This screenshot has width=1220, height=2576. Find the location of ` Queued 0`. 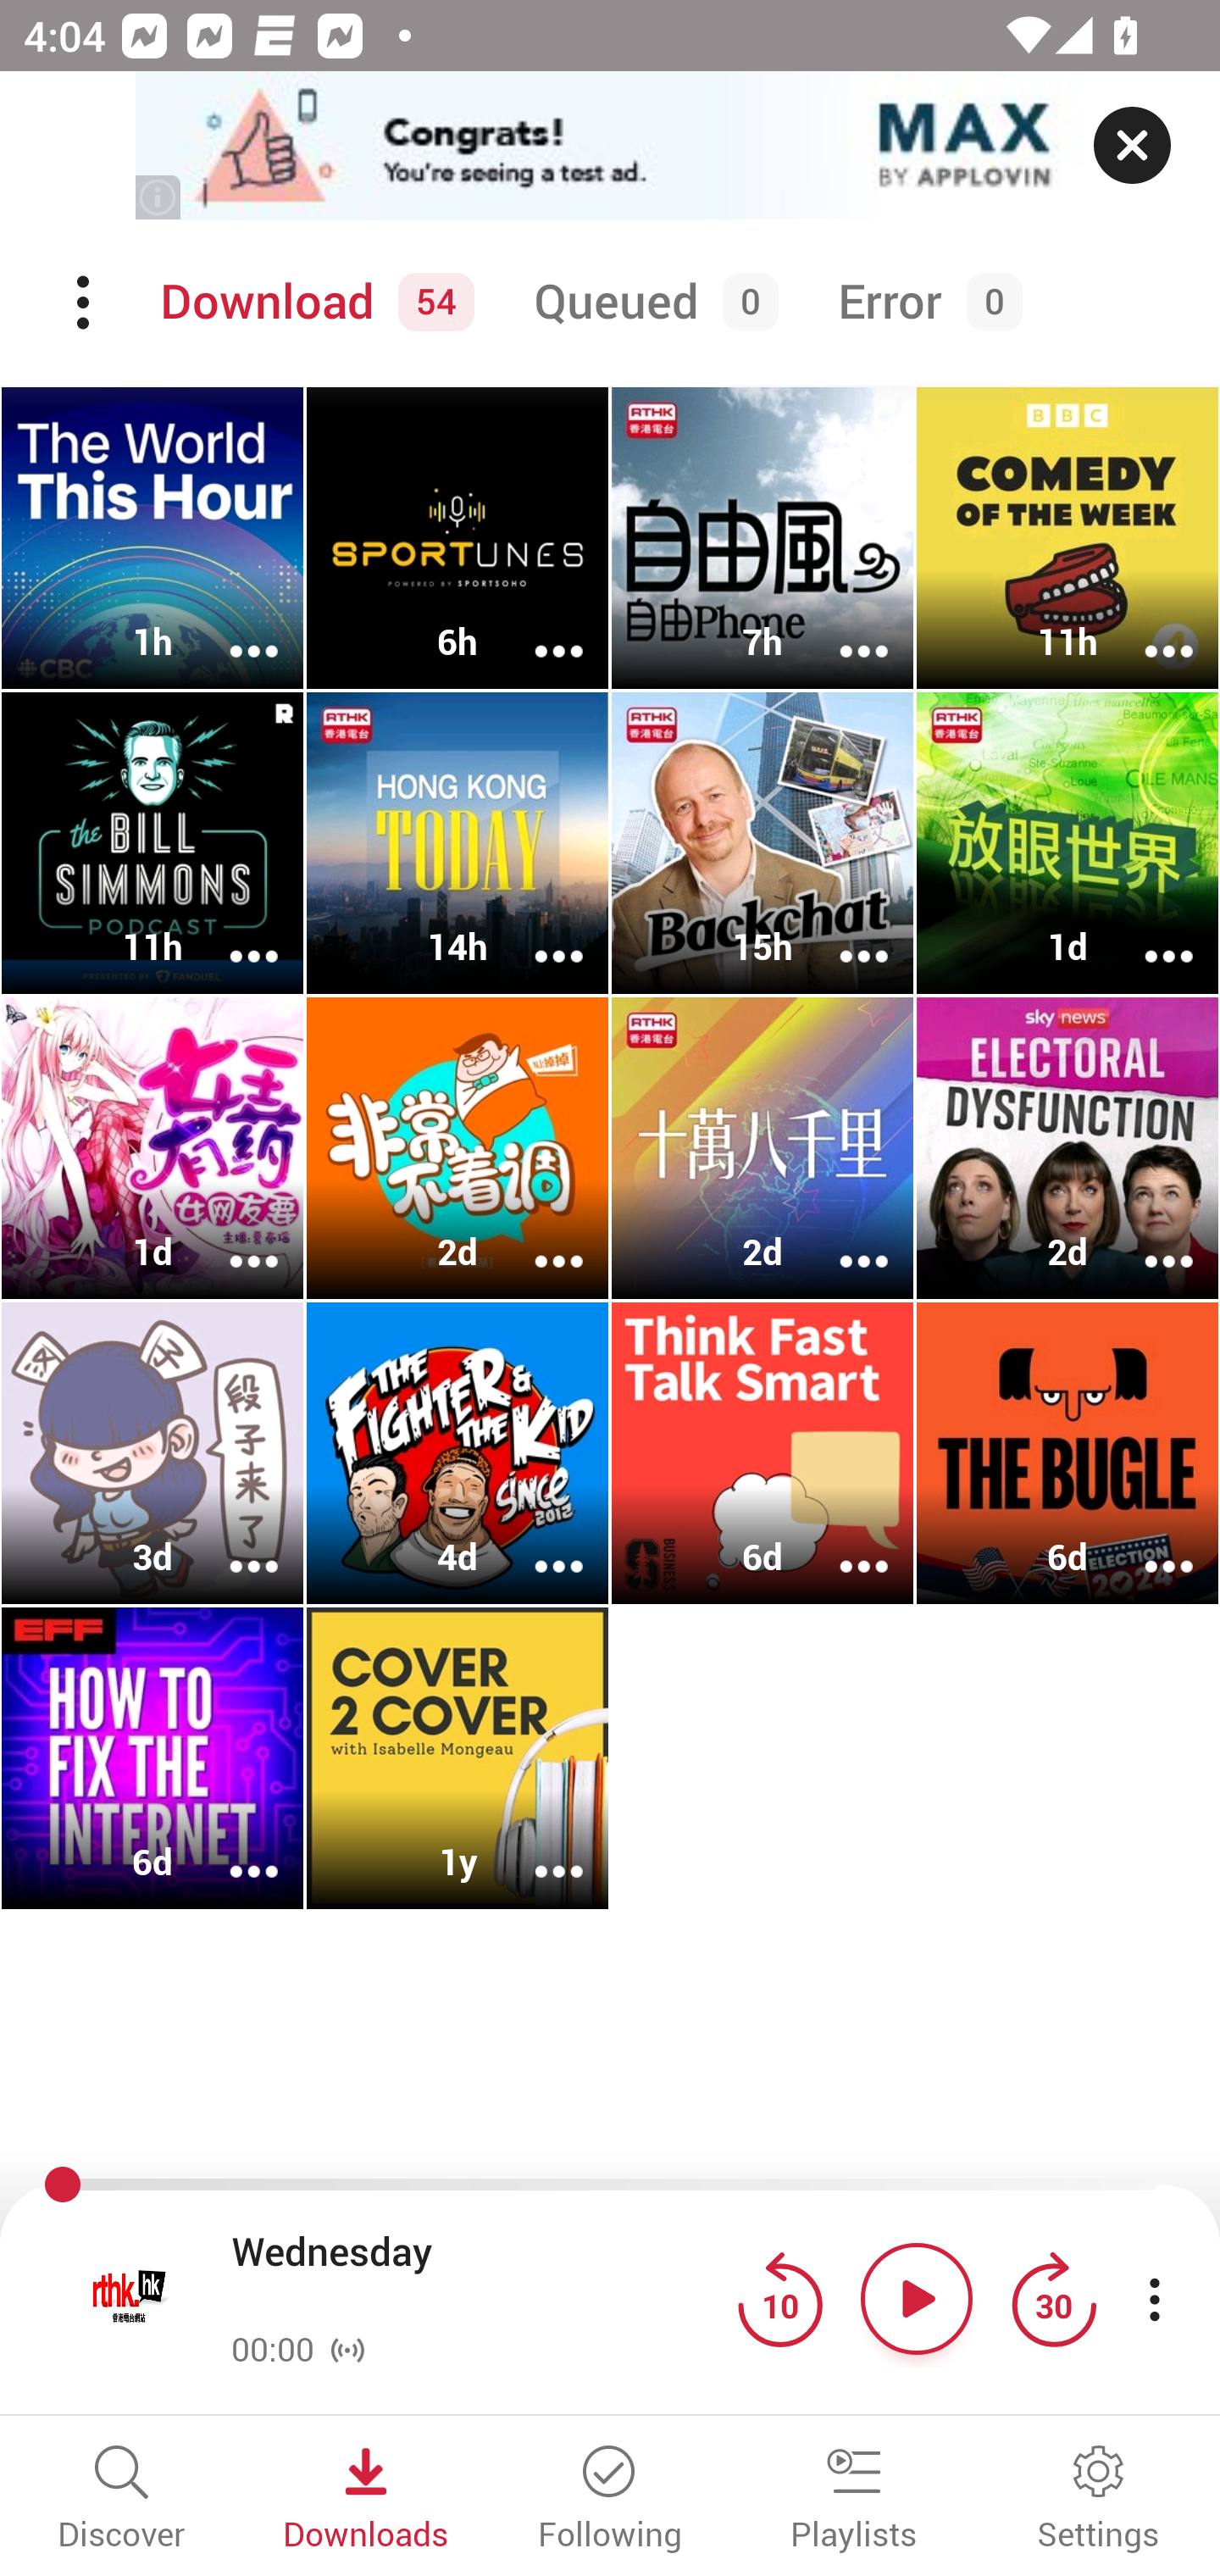

 Queued 0 is located at coordinates (650, 303).